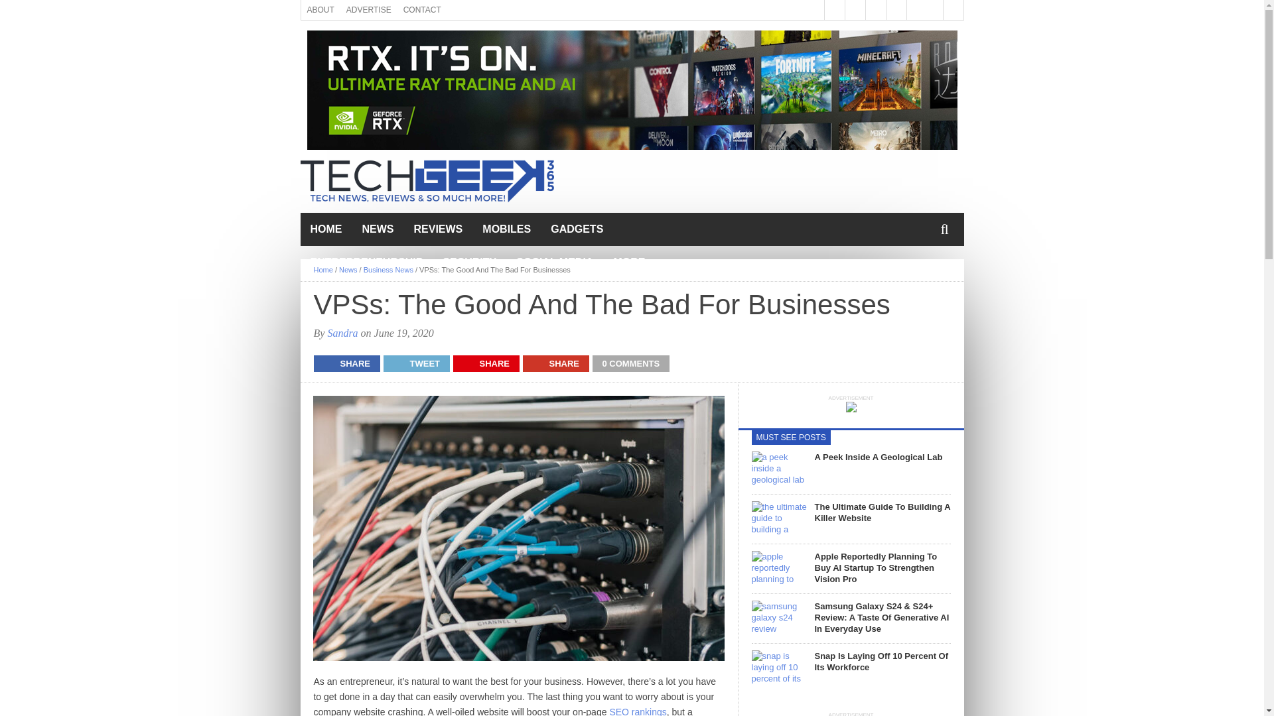  I want to click on CONTACT, so click(422, 10).